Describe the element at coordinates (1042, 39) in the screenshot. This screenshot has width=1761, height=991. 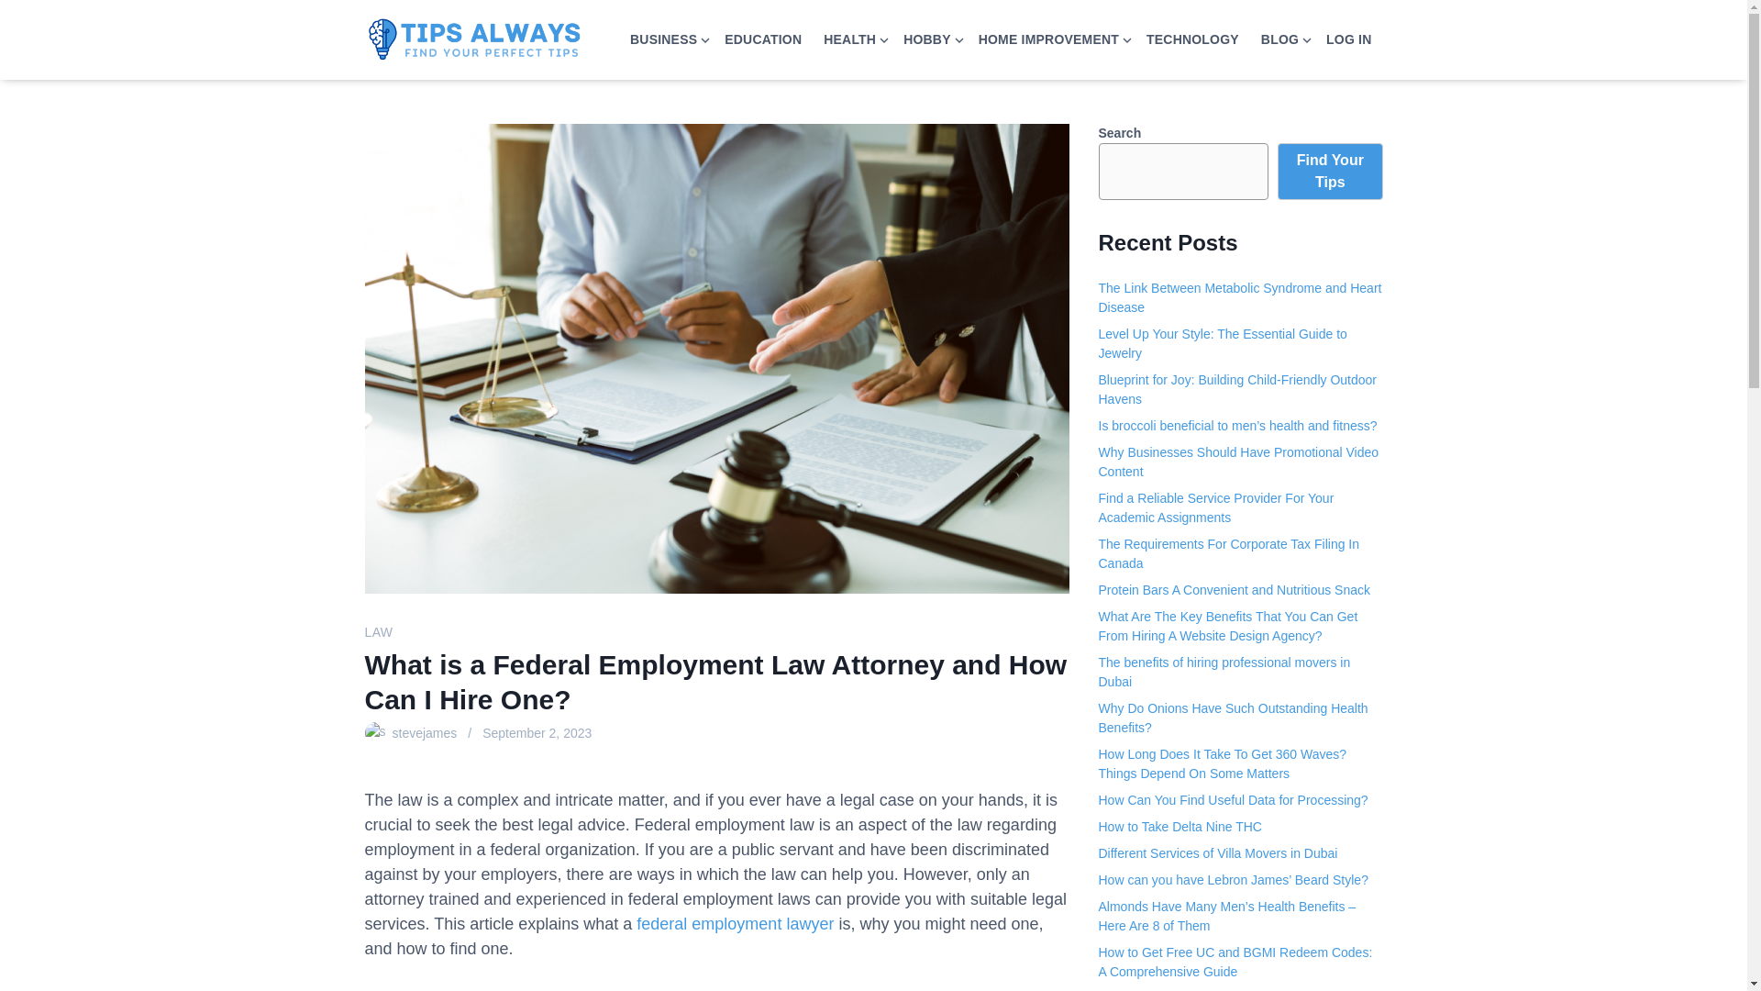
I see `HOME IMPROVEMENT` at that location.